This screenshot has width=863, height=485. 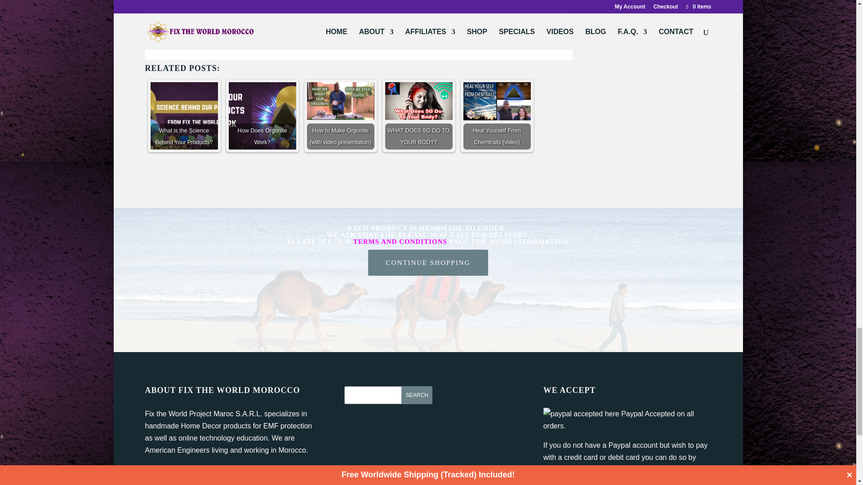 I want to click on Search, so click(x=416, y=395).